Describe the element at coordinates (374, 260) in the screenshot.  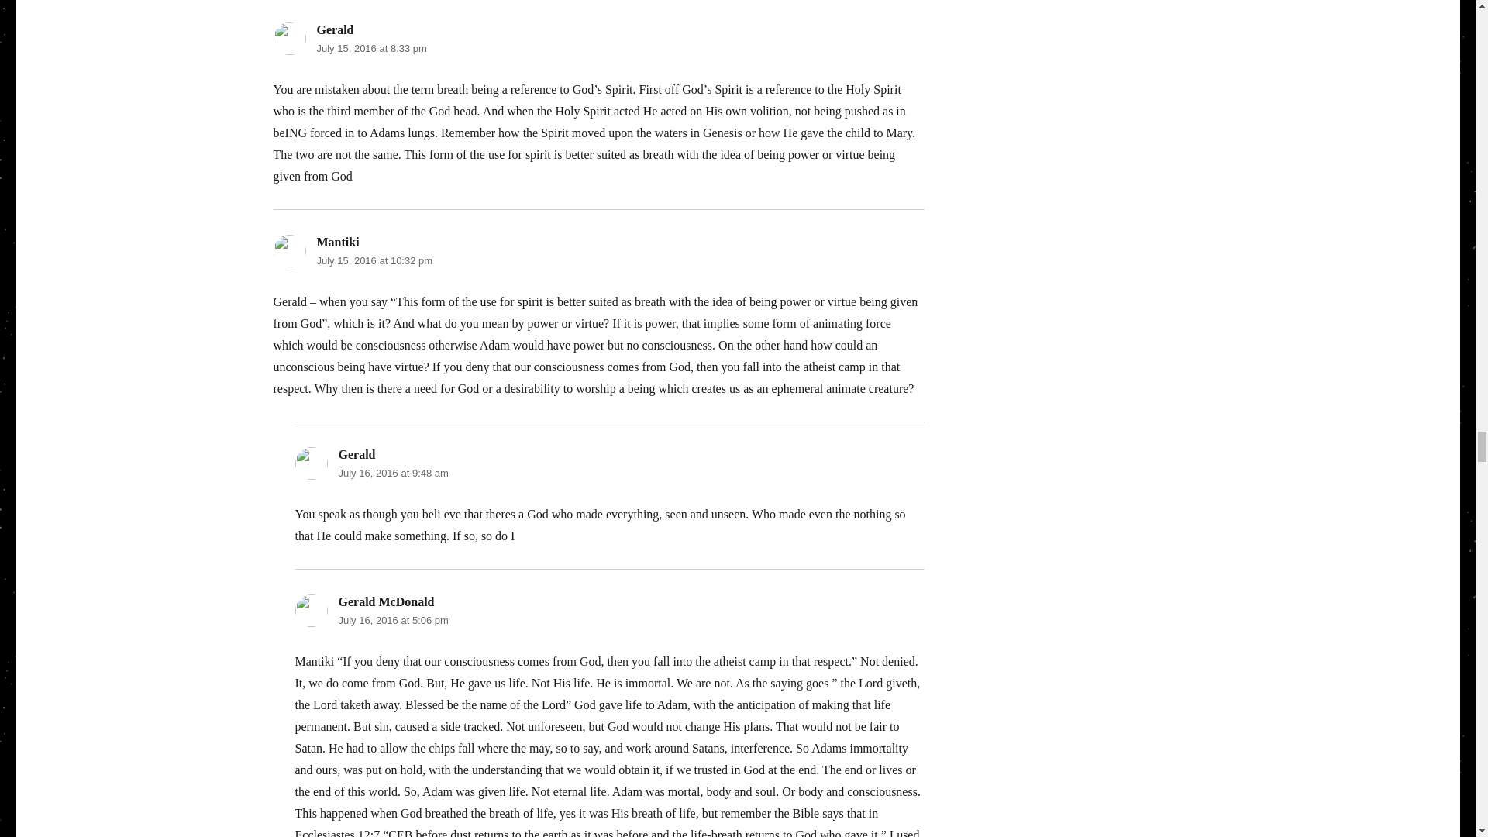
I see `July 15, 2016 at 10:32 pm` at that location.